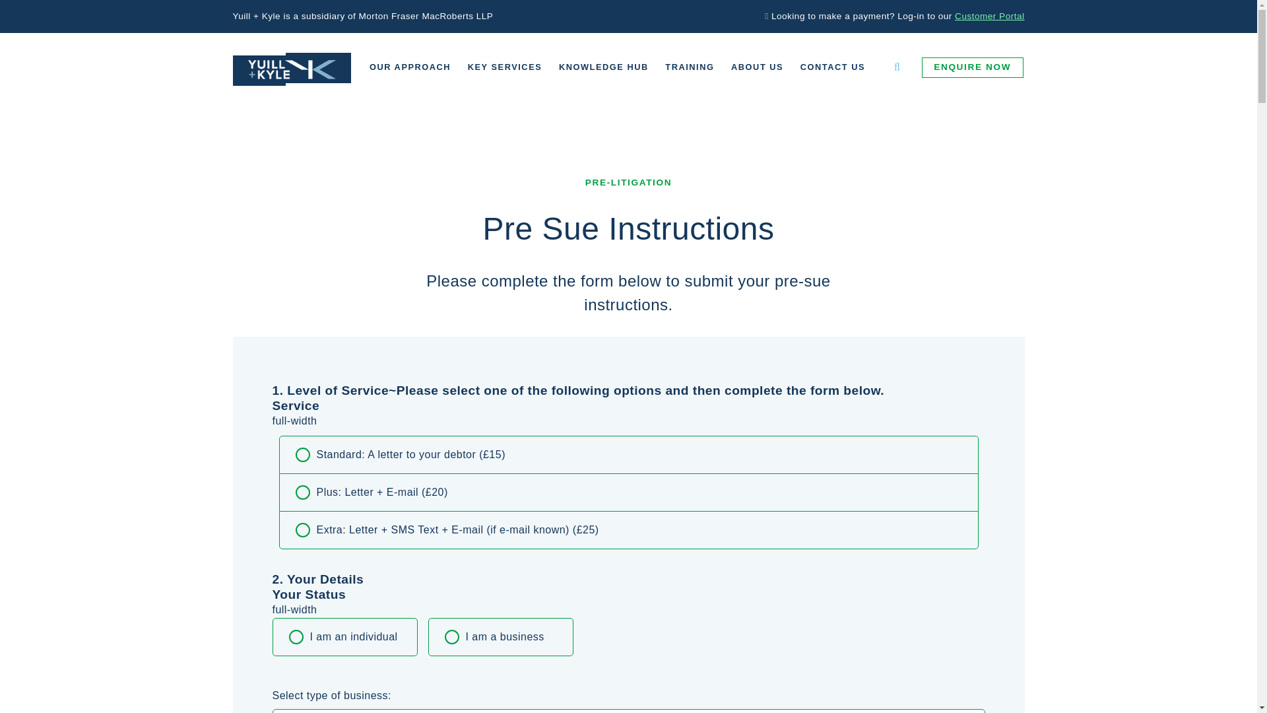 The width and height of the screenshot is (1267, 713). Describe the element at coordinates (690, 67) in the screenshot. I see `TRAINING` at that location.